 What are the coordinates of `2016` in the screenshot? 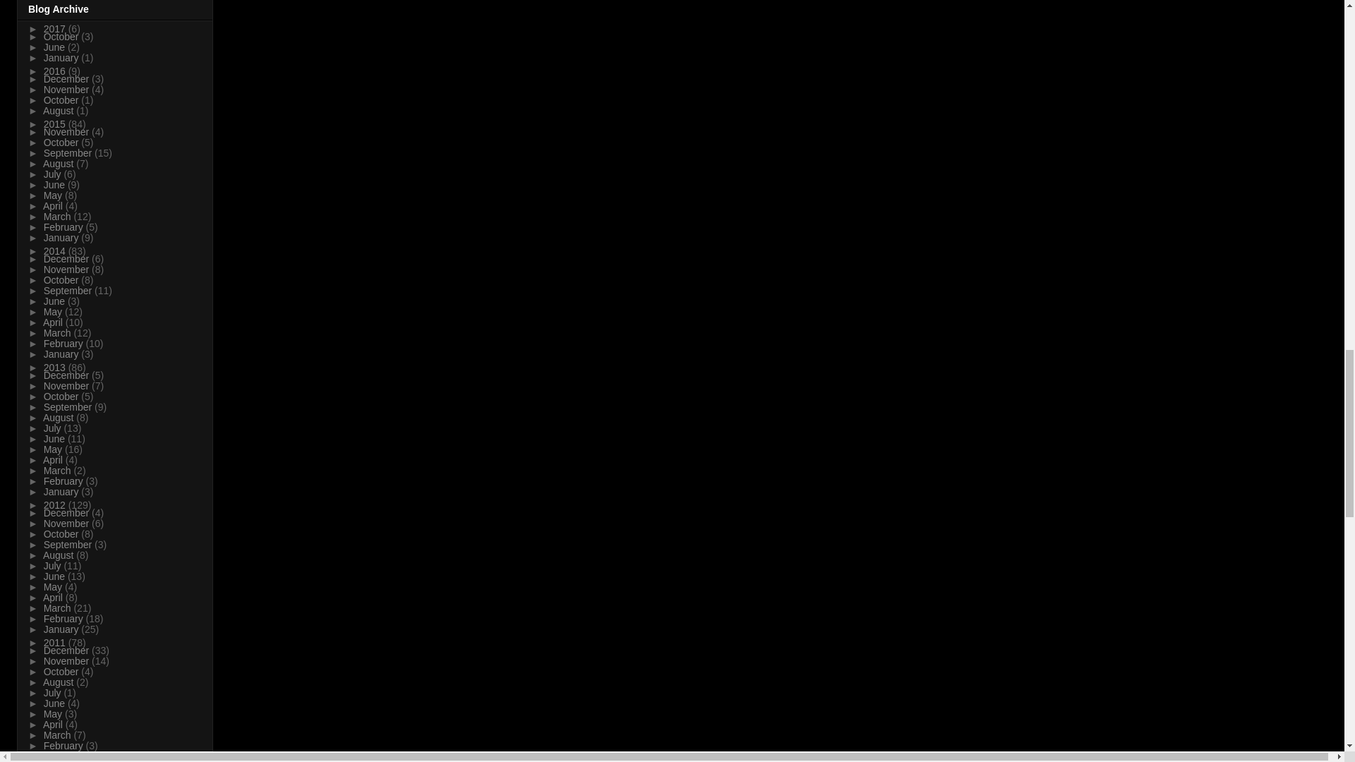 It's located at (56, 71).